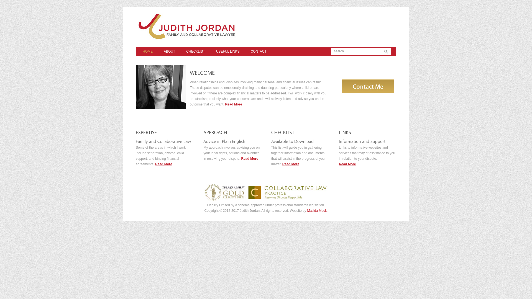 This screenshot has width=532, height=299. I want to click on HOME, so click(148, 51).